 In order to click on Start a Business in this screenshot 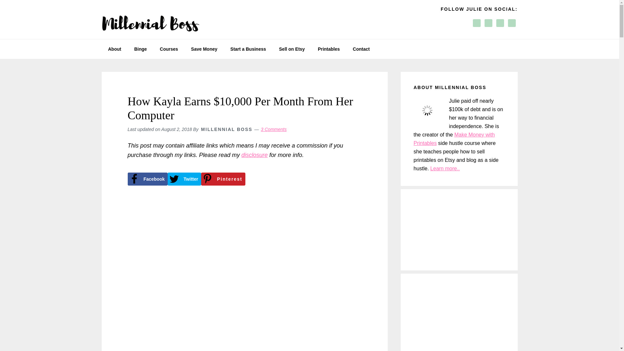, I will do `click(248, 49)`.